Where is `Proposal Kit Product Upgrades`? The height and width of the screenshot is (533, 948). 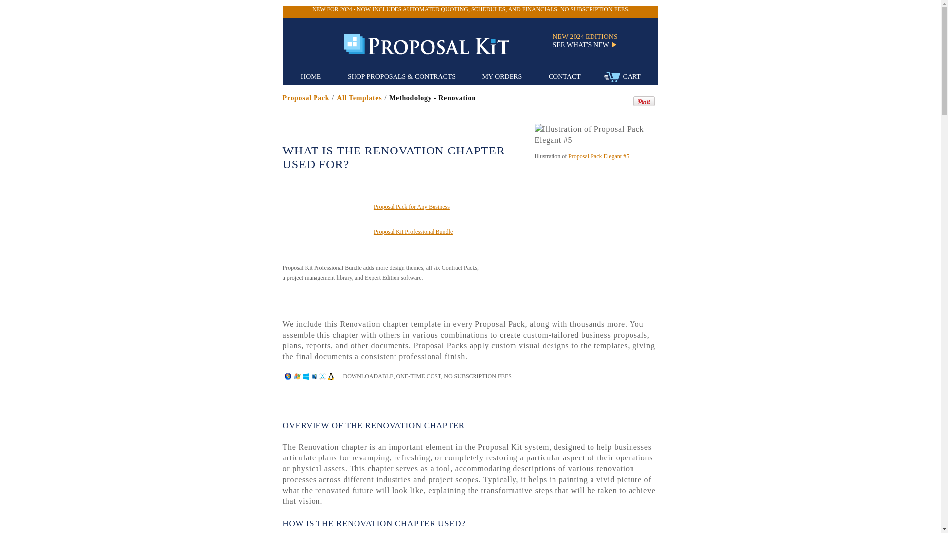
Proposal Kit Product Upgrades is located at coordinates (590, 45).